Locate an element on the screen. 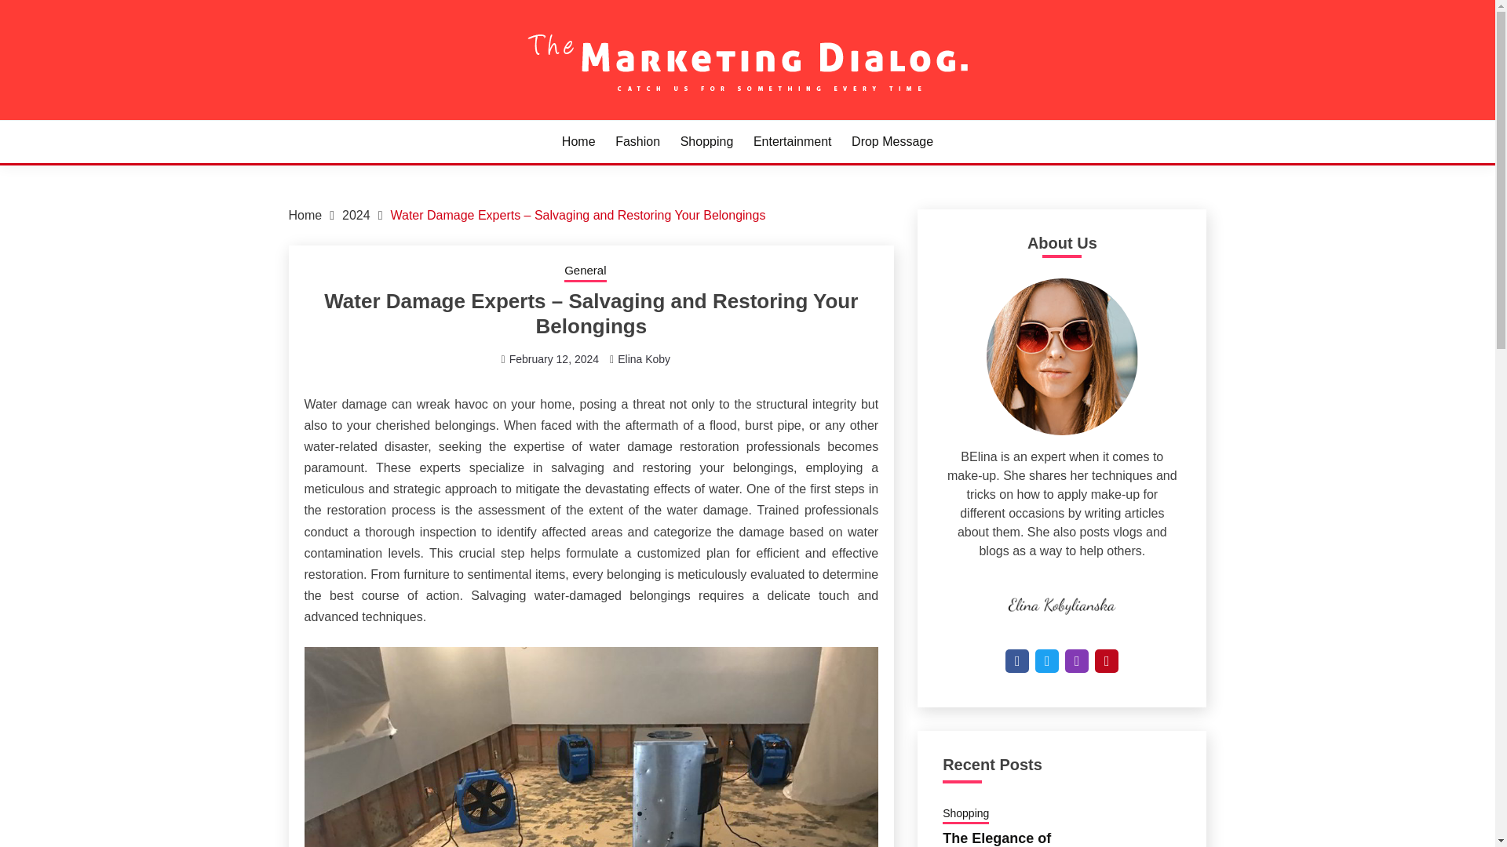 Image resolution: width=1507 pixels, height=847 pixels. Elina Koby is located at coordinates (644, 359).